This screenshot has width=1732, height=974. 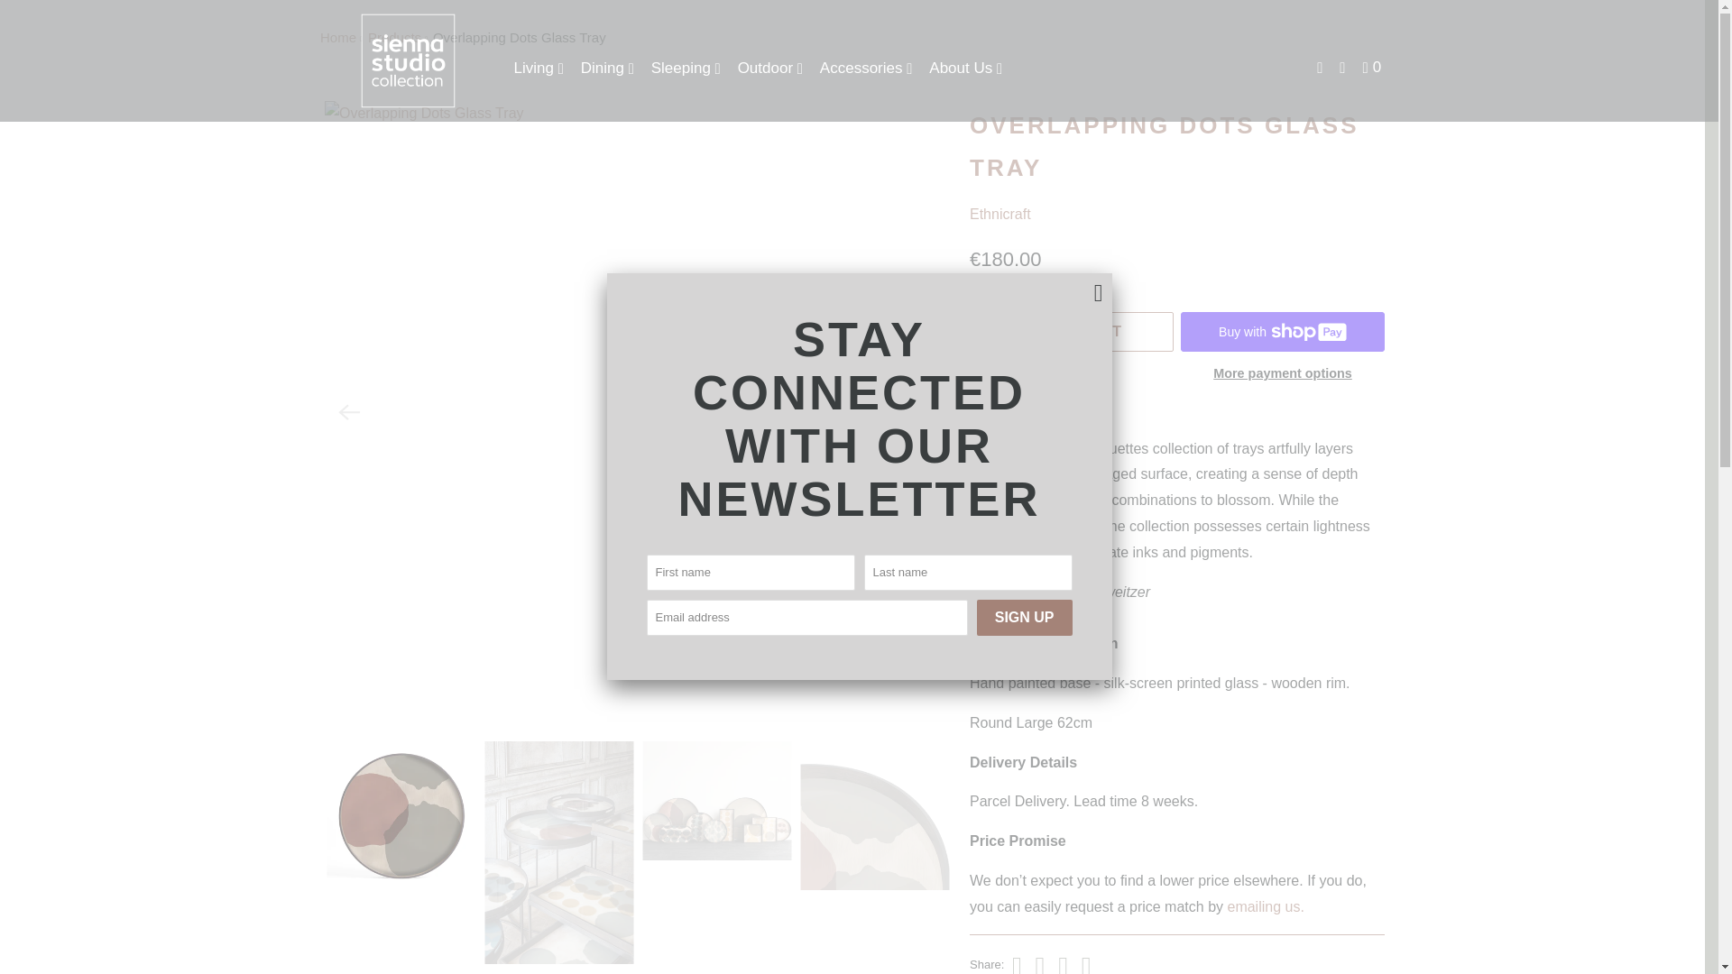 What do you see at coordinates (408, 61) in the screenshot?
I see `Sienna Studio Collection` at bounding box center [408, 61].